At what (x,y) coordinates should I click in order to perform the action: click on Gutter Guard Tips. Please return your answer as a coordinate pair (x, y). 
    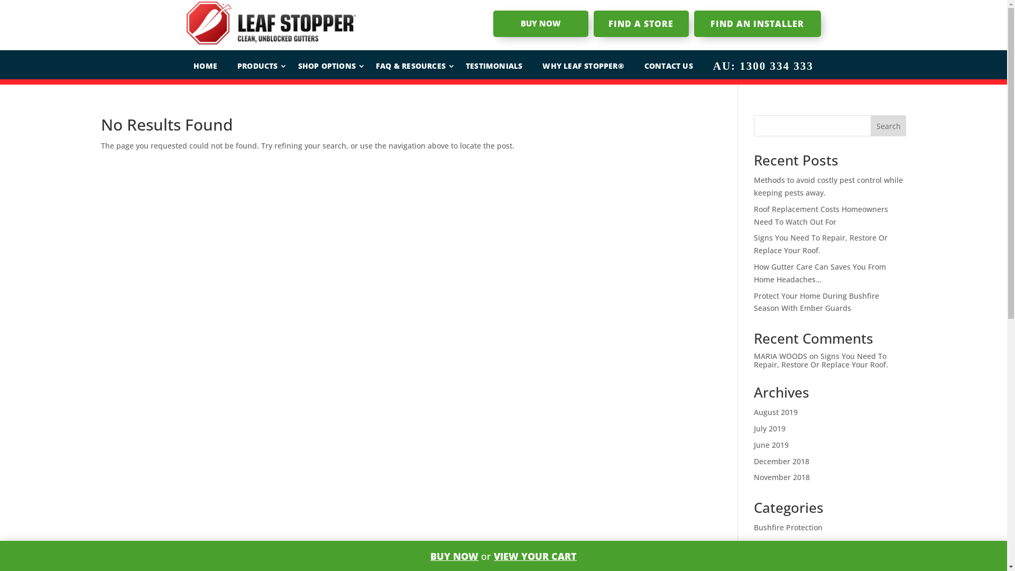
    Looking at the image, I should click on (786, 560).